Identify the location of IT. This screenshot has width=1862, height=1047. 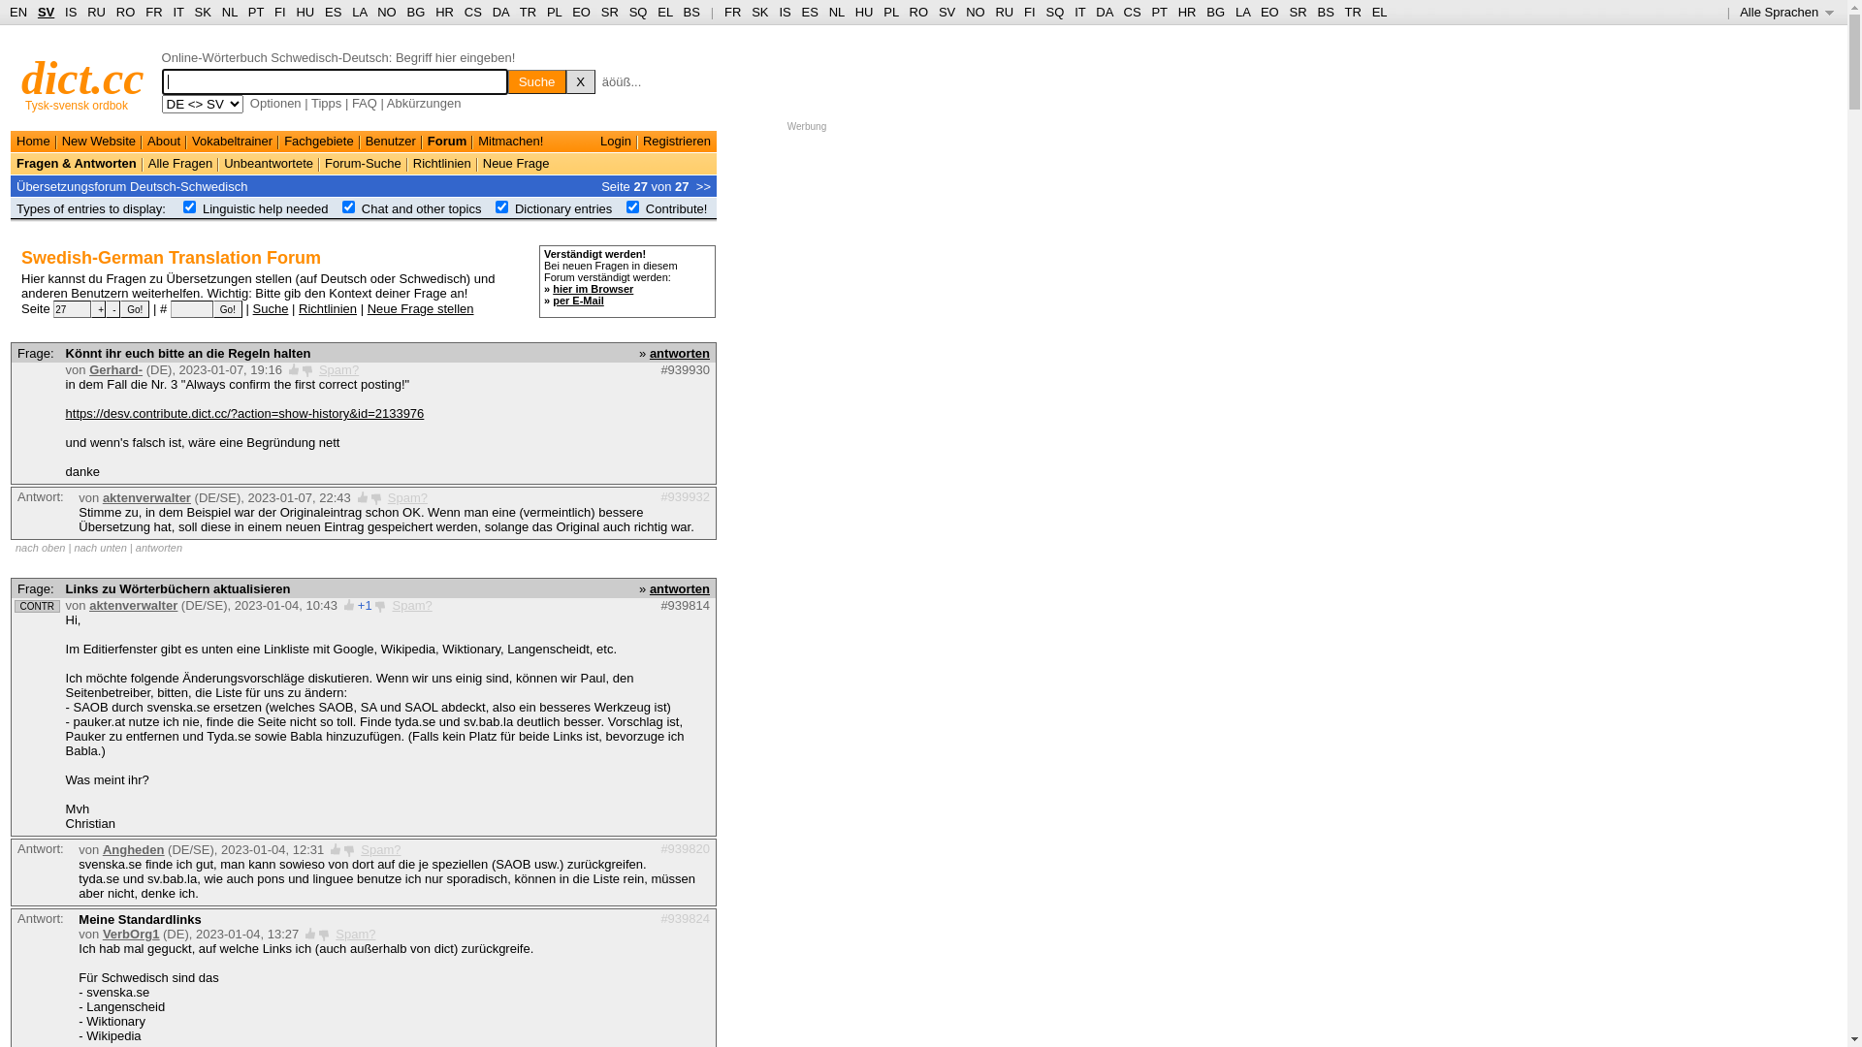
(1080, 12).